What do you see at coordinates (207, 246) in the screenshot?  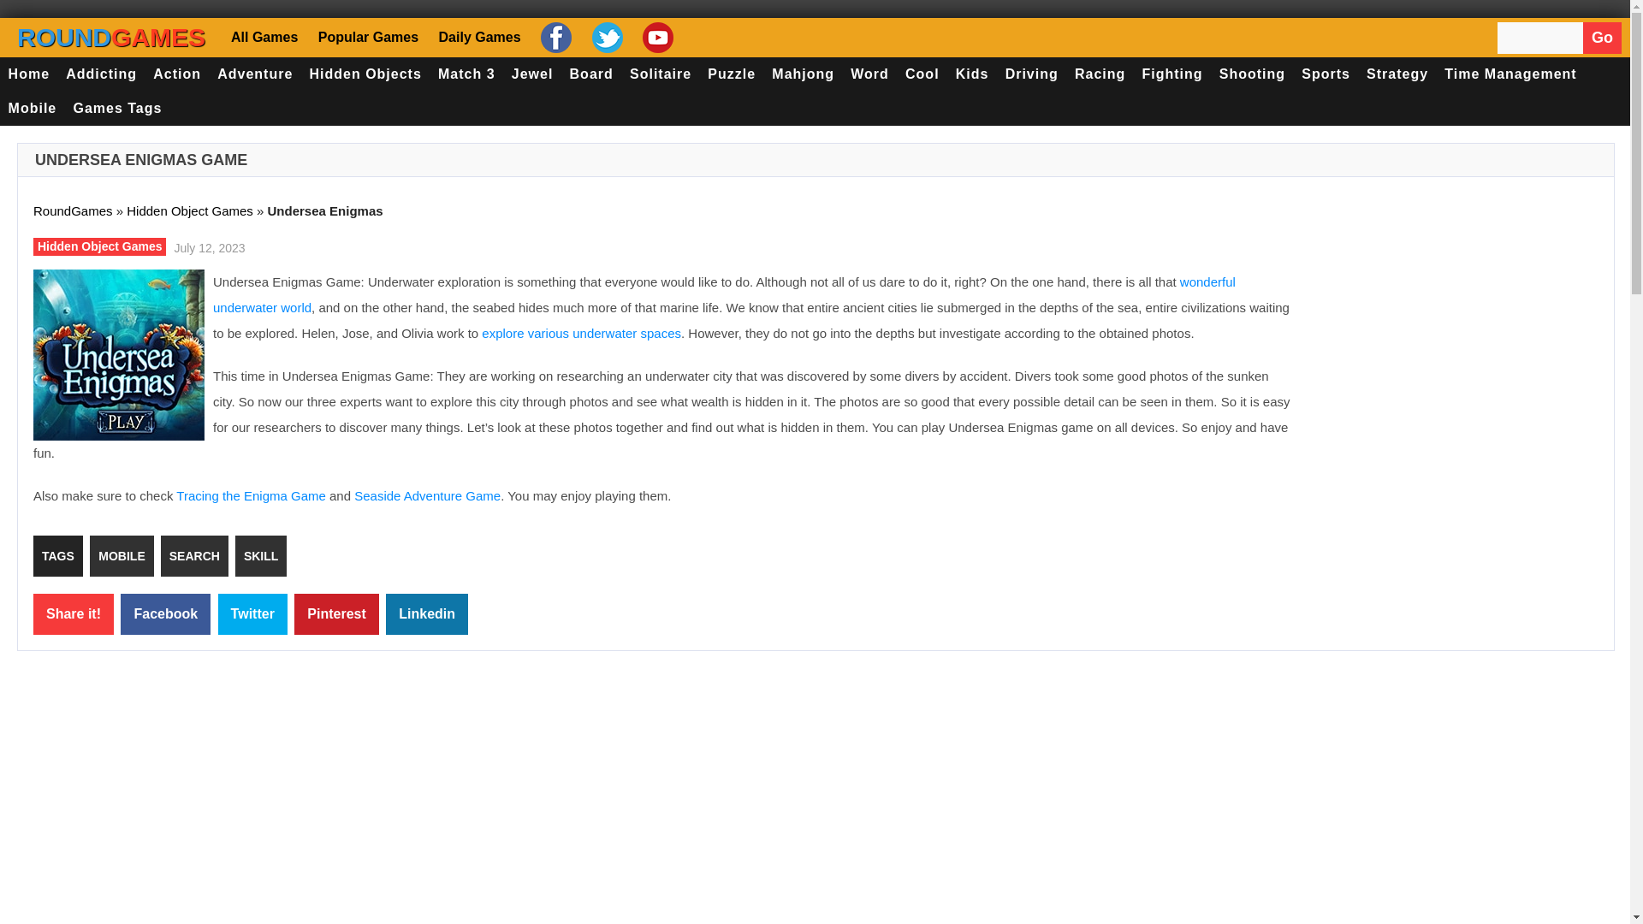 I see `9:59 pm` at bounding box center [207, 246].